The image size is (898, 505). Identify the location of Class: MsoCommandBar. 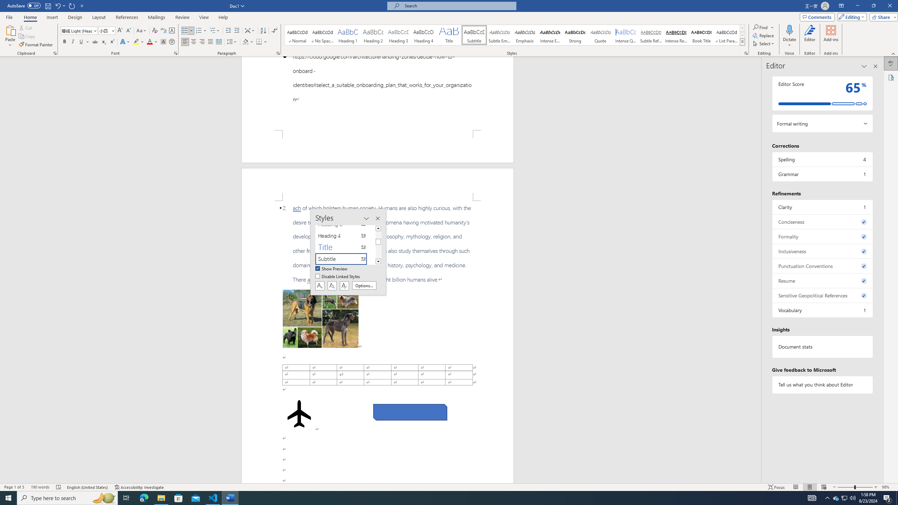
(449, 487).